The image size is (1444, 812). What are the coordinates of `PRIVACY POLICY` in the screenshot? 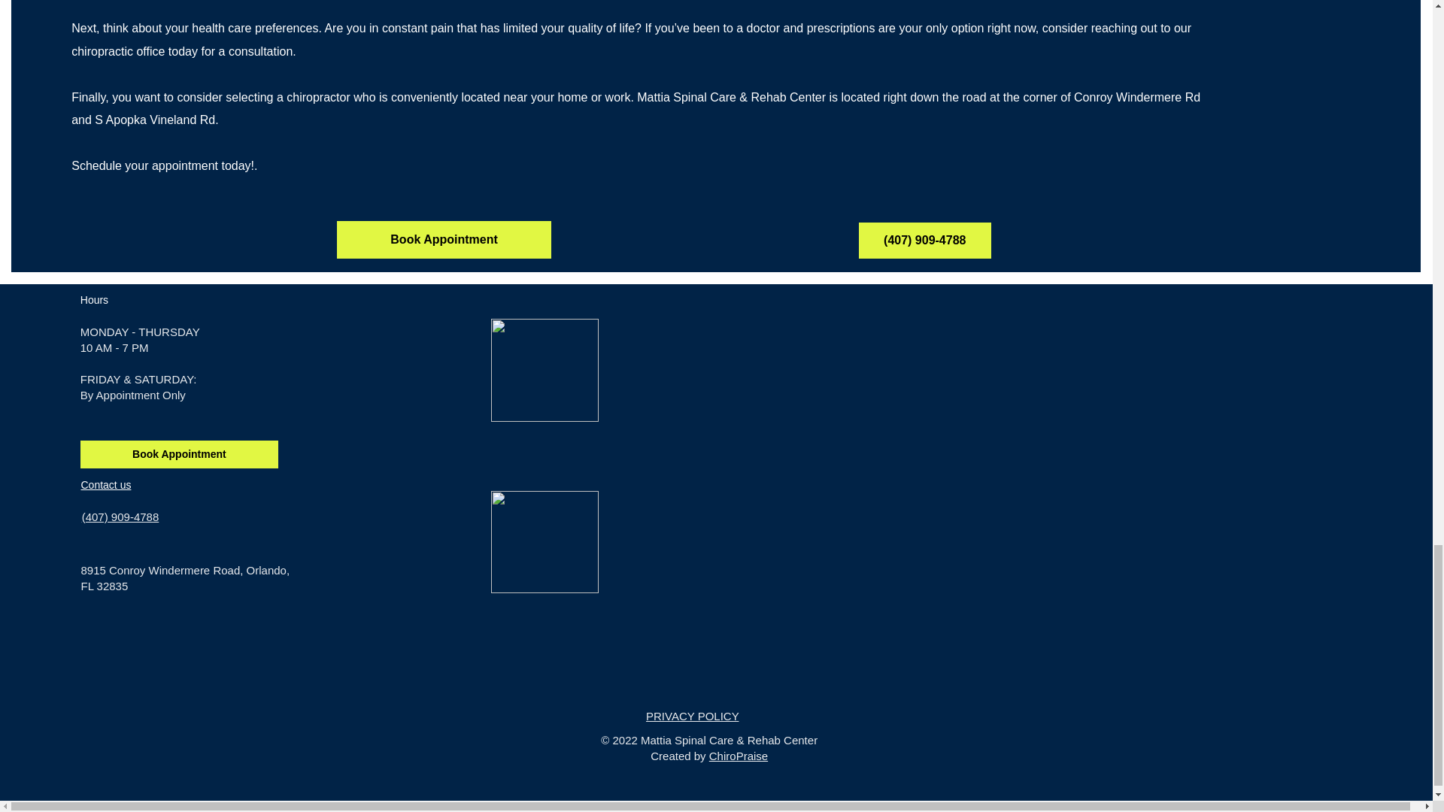 It's located at (692, 716).